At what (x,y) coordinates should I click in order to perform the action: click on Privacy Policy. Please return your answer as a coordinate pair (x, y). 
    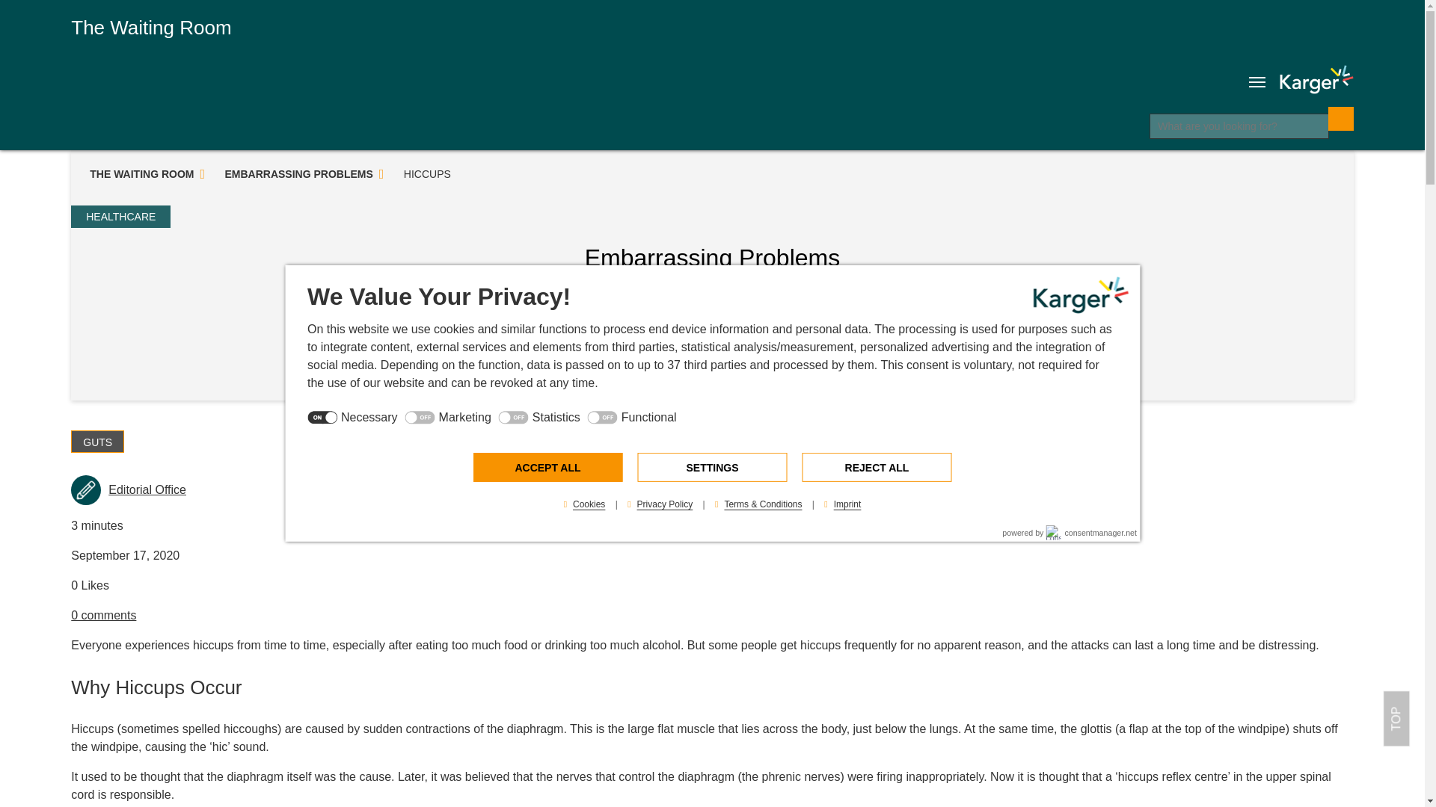
    Looking at the image, I should click on (660, 504).